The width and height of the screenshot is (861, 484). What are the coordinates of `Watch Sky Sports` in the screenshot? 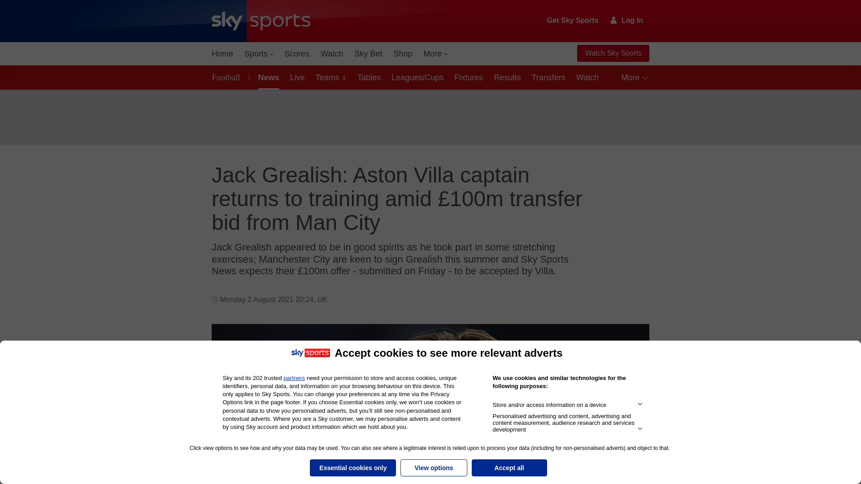 It's located at (613, 53).